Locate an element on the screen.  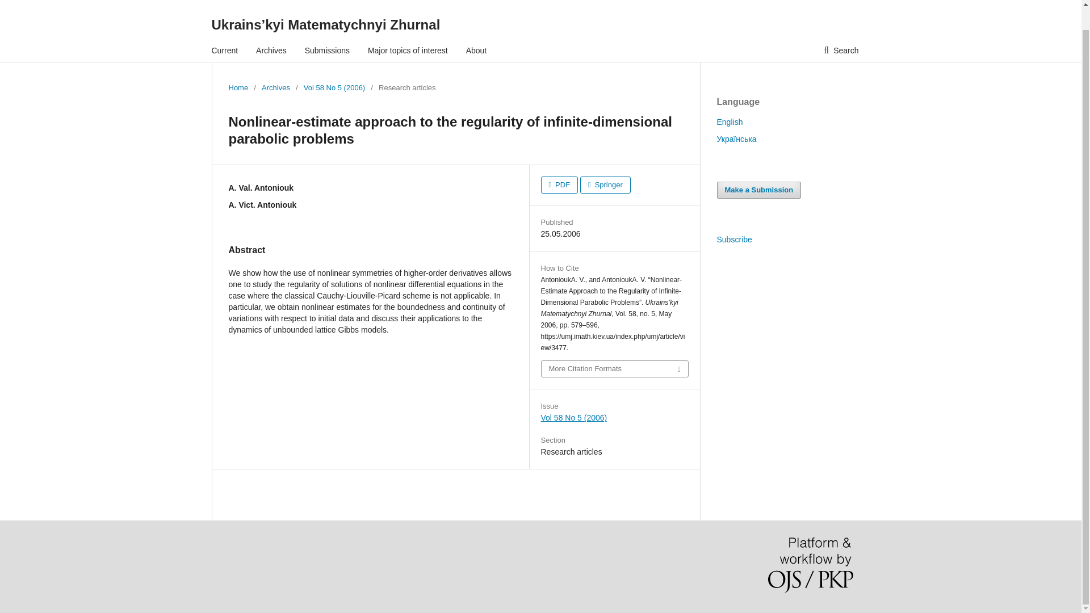
English is located at coordinates (729, 121).